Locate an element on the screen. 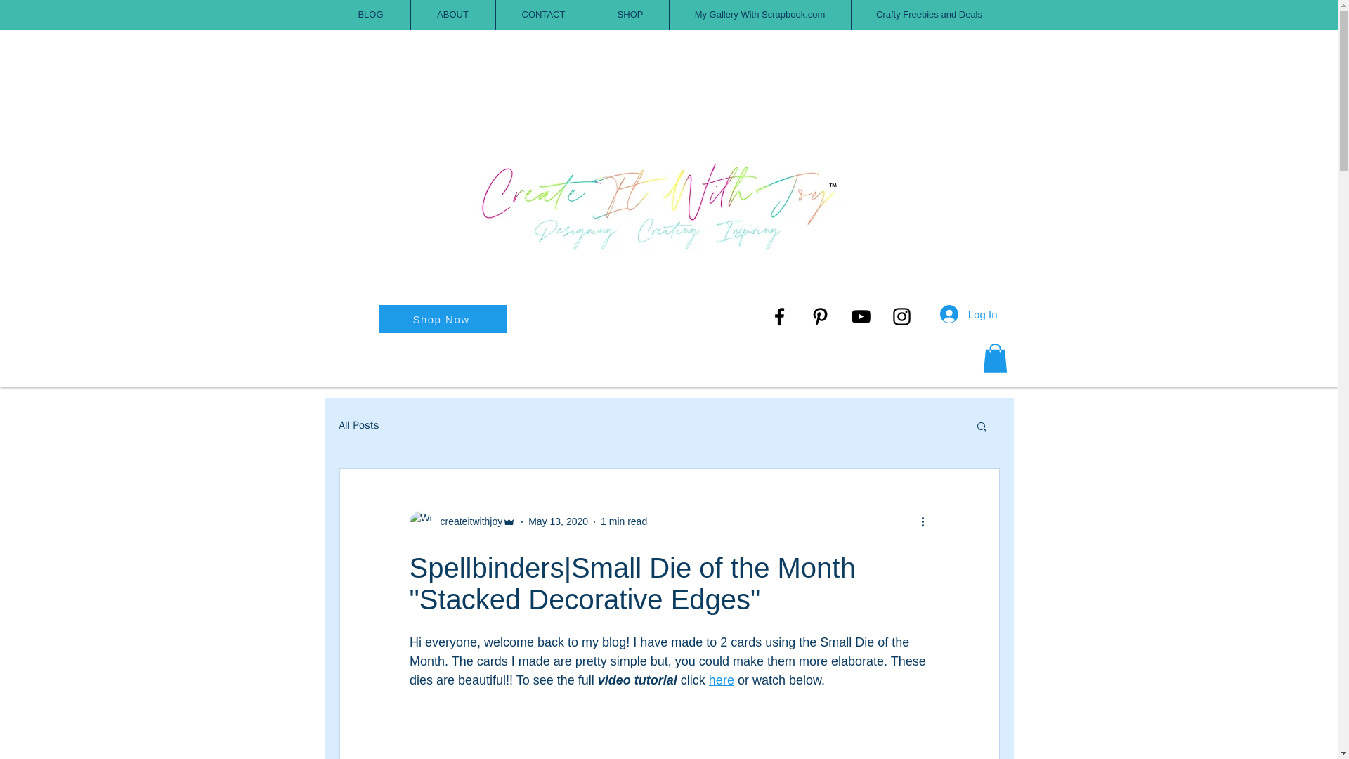  1 min read is located at coordinates (624, 521).